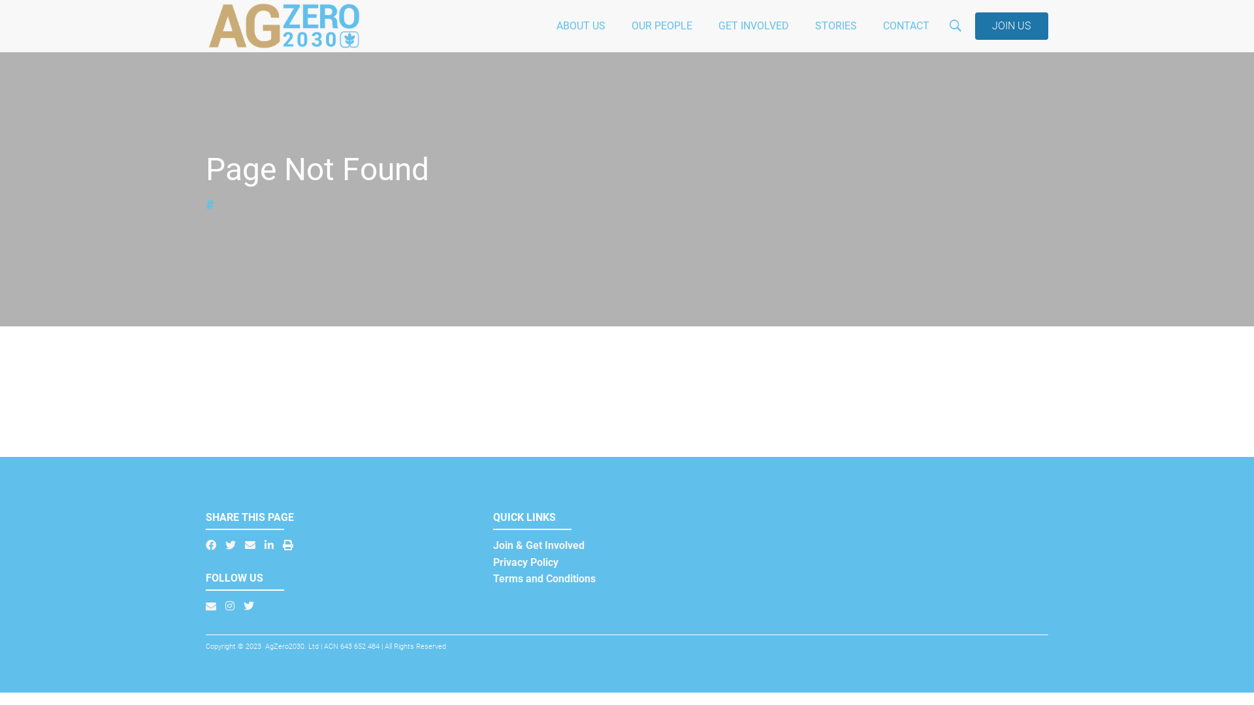  What do you see at coordinates (249, 606) in the screenshot?
I see `Twitter` at bounding box center [249, 606].